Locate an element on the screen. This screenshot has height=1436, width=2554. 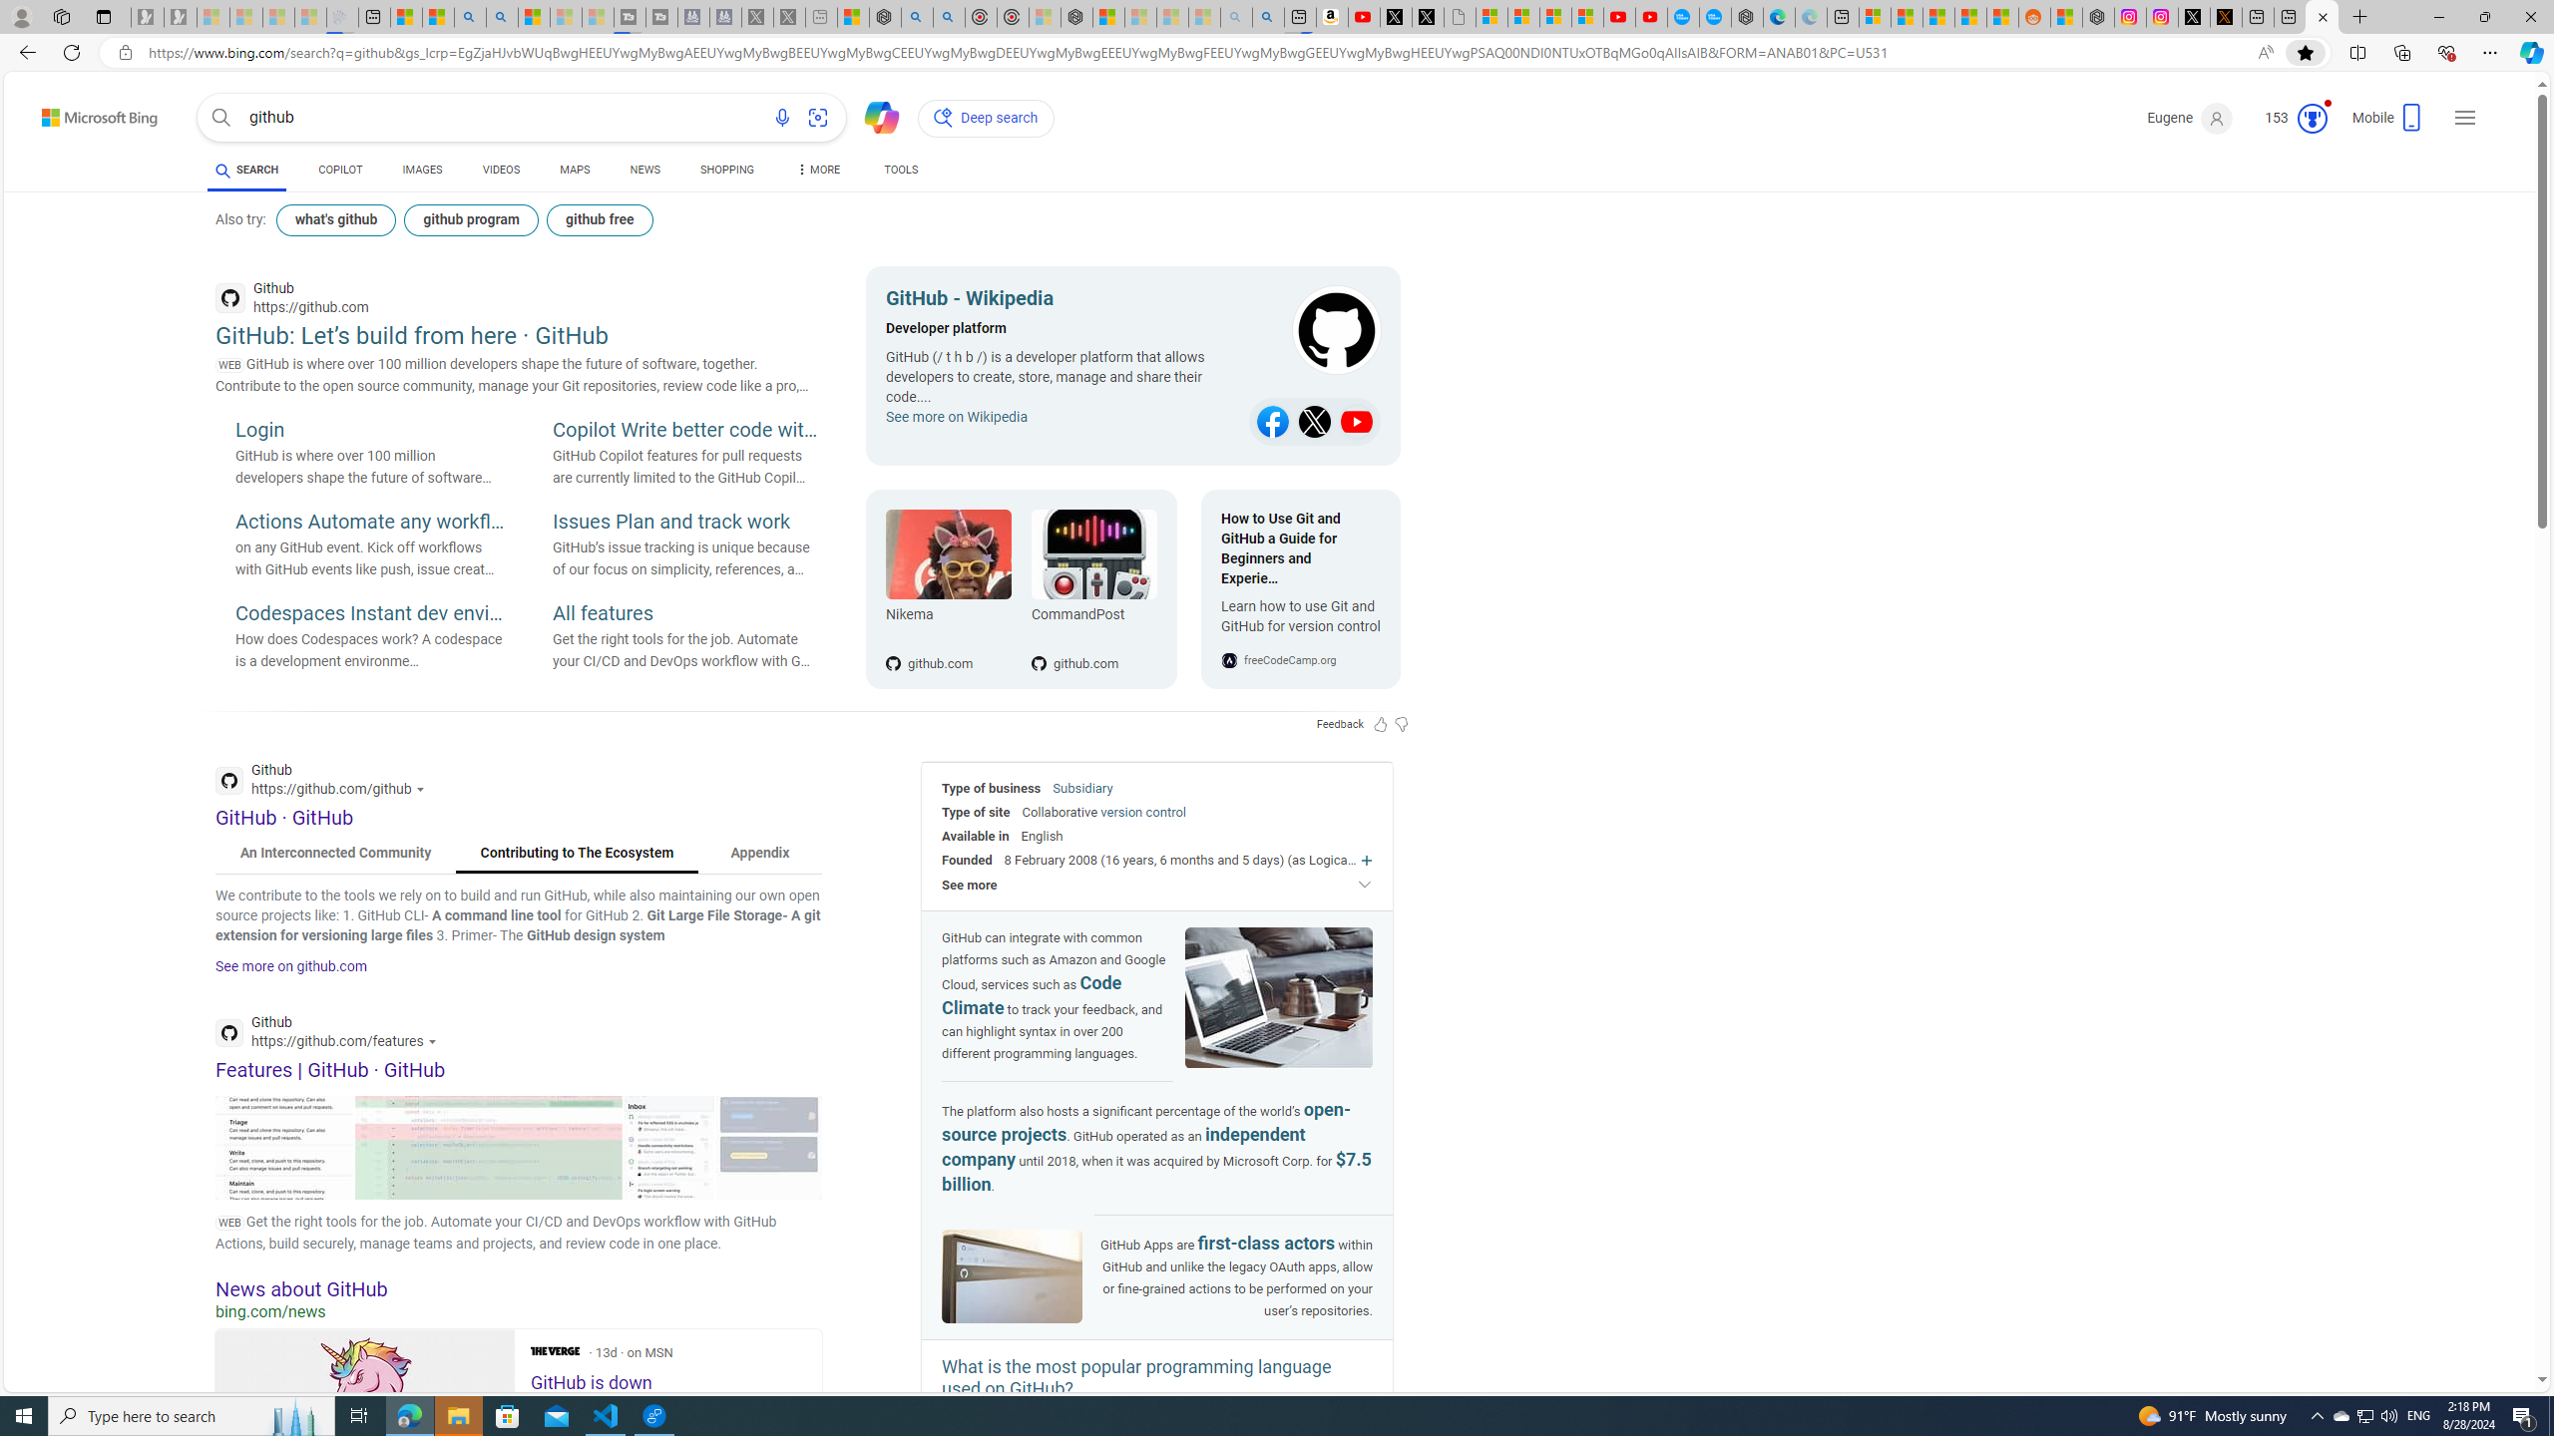
github free is located at coordinates (600, 219).